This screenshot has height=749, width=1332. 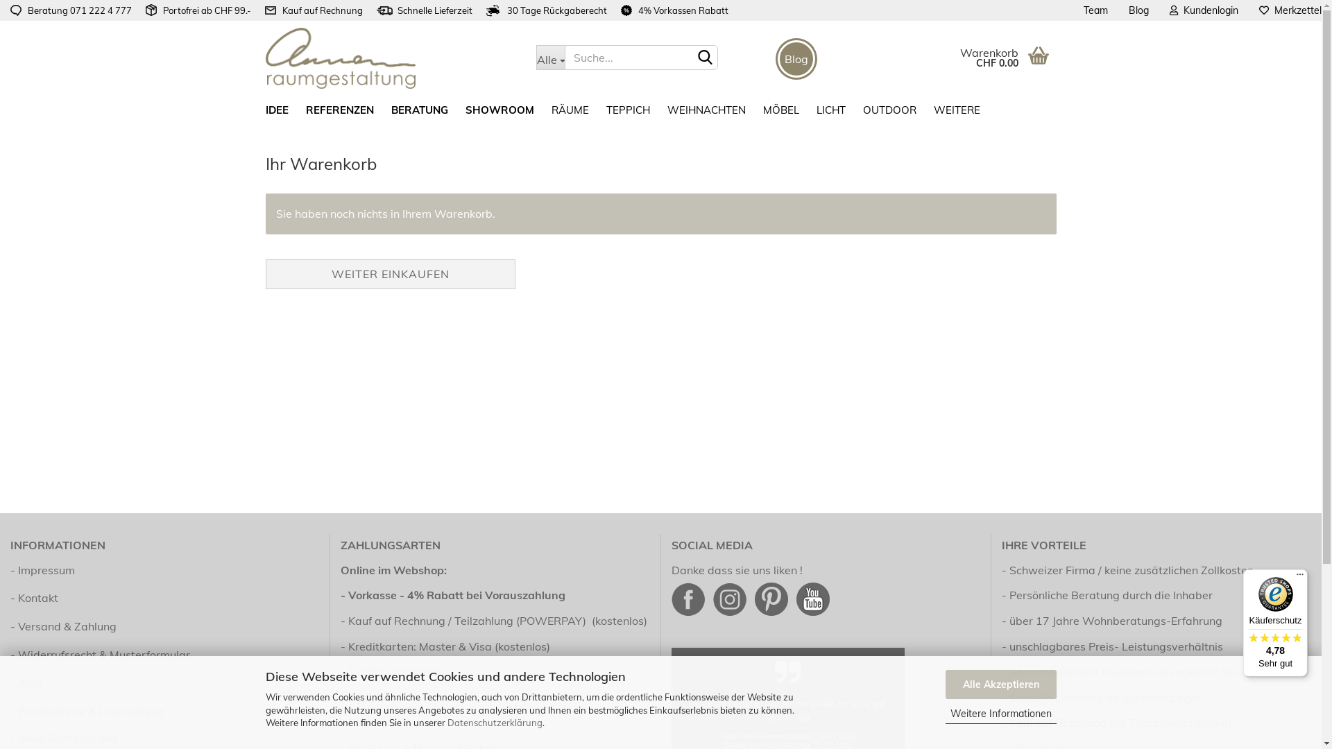 I want to click on REFERENZEN, so click(x=339, y=110).